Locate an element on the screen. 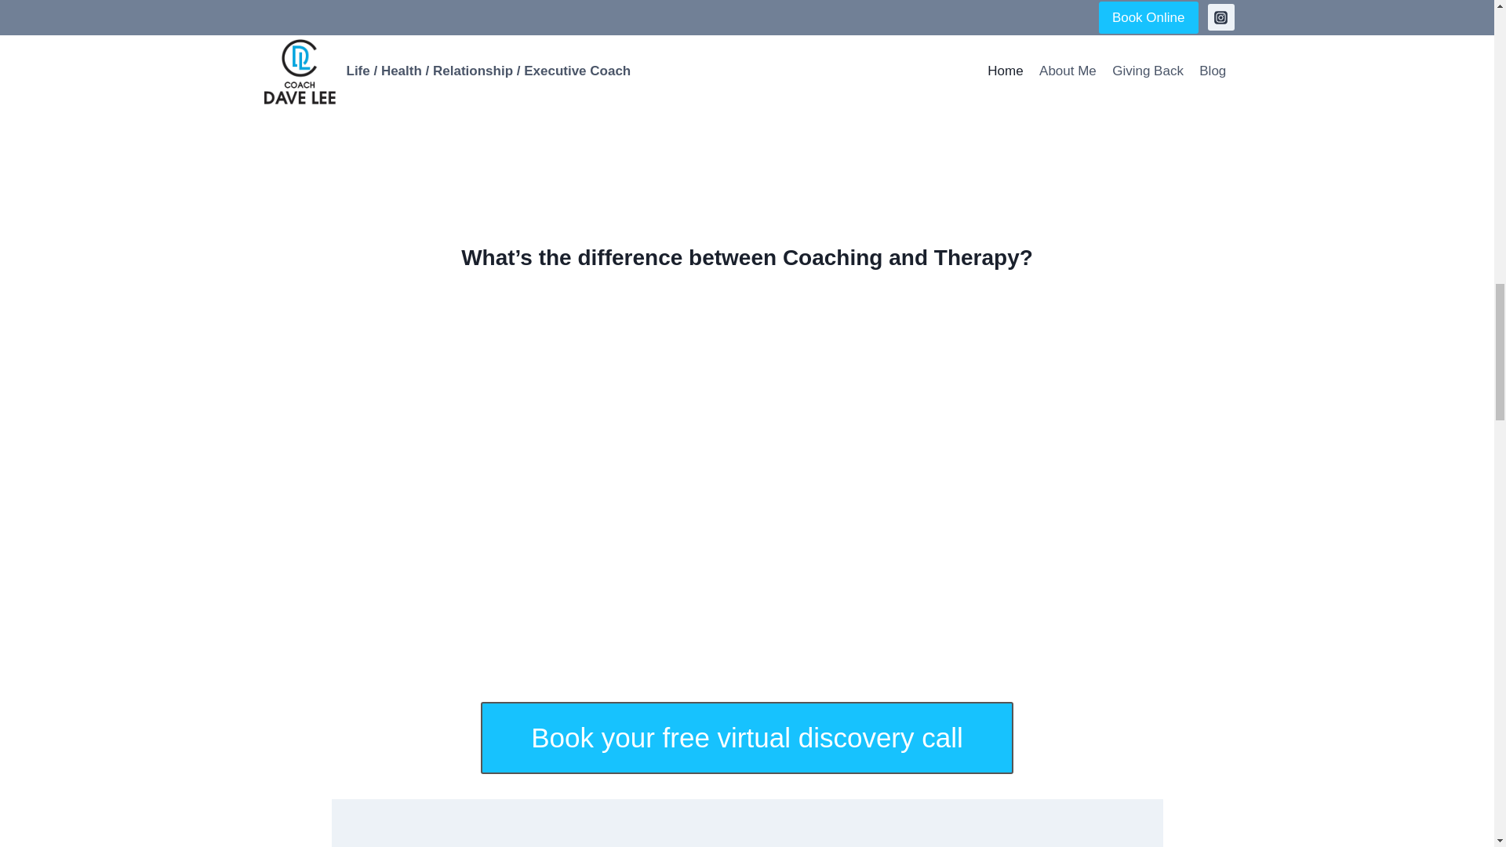  Jenny testimony is located at coordinates (1033, 6).